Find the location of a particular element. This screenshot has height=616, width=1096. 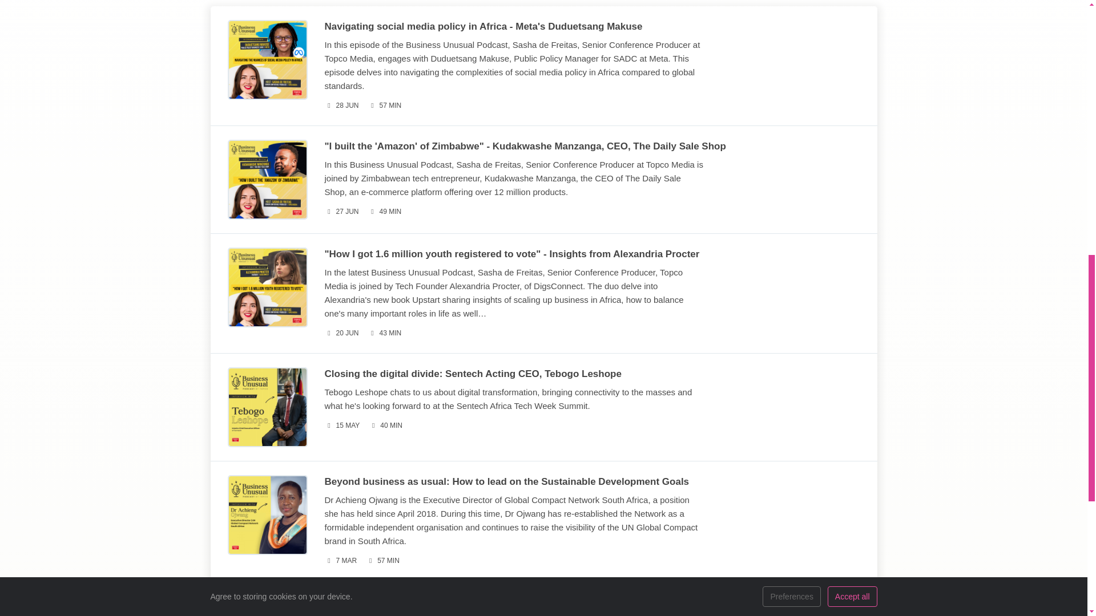

Published is located at coordinates (340, 561).